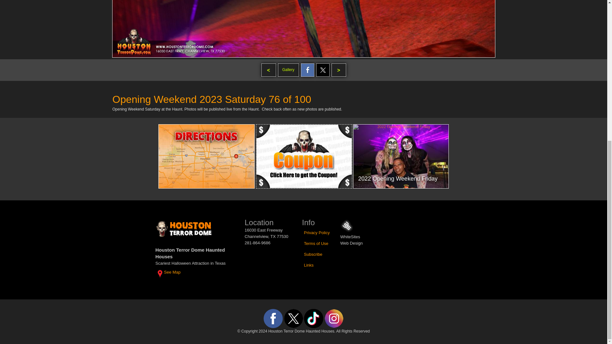  What do you see at coordinates (313, 254) in the screenshot?
I see `Subscribe` at bounding box center [313, 254].